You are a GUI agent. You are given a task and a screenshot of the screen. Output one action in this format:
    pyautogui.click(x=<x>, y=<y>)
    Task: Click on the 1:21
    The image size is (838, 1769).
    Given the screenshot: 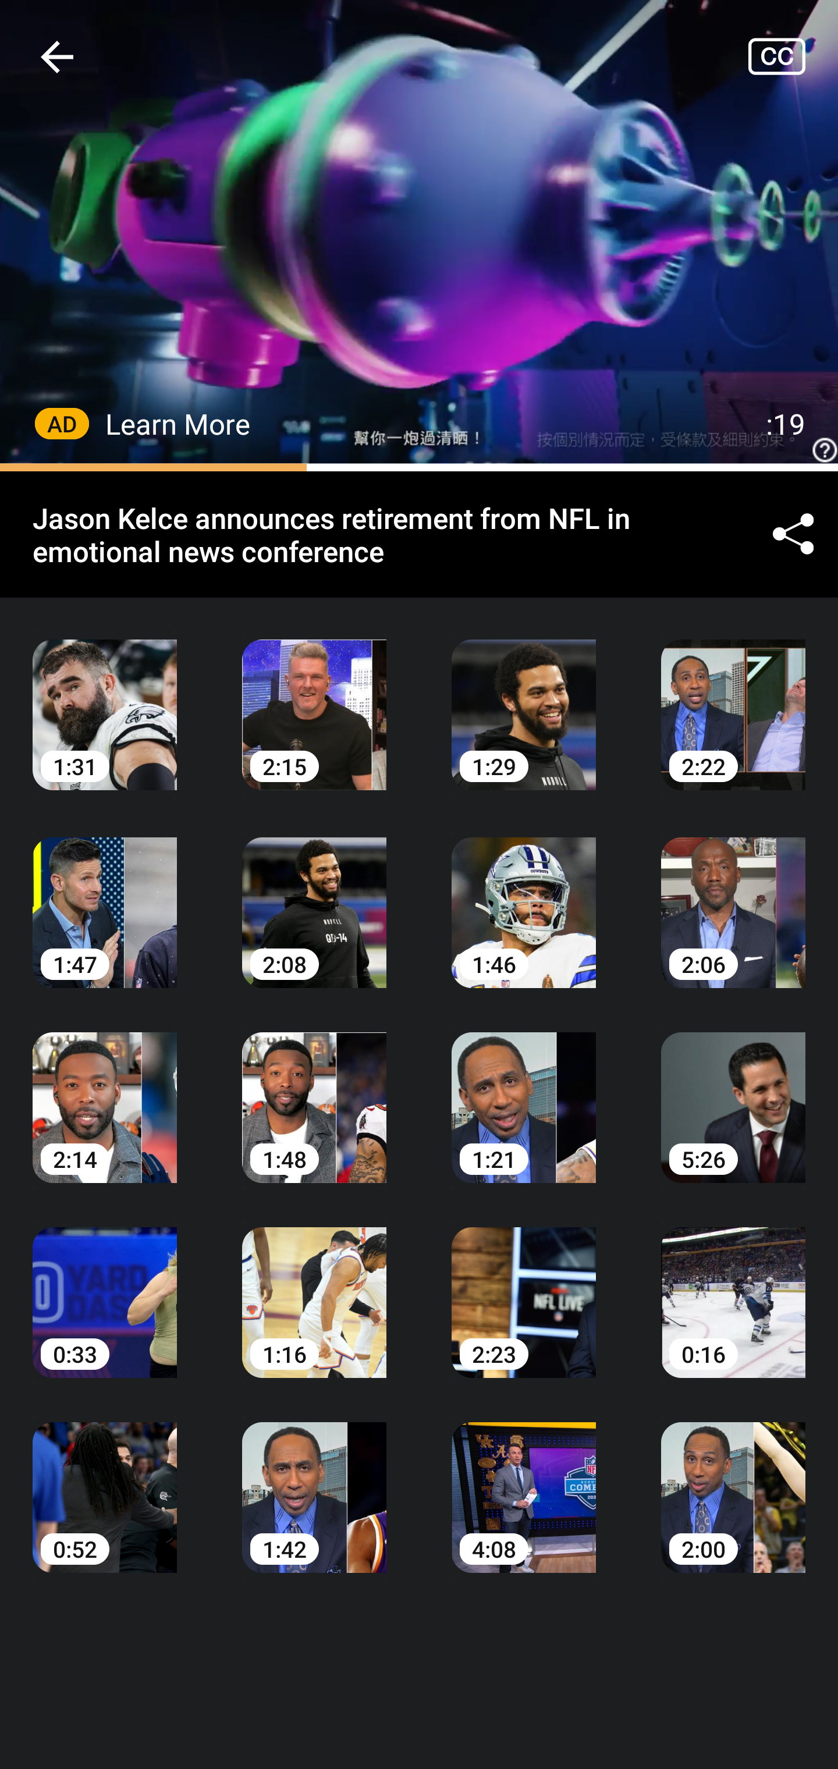 What is the action you would take?
    pyautogui.click(x=524, y=1091)
    